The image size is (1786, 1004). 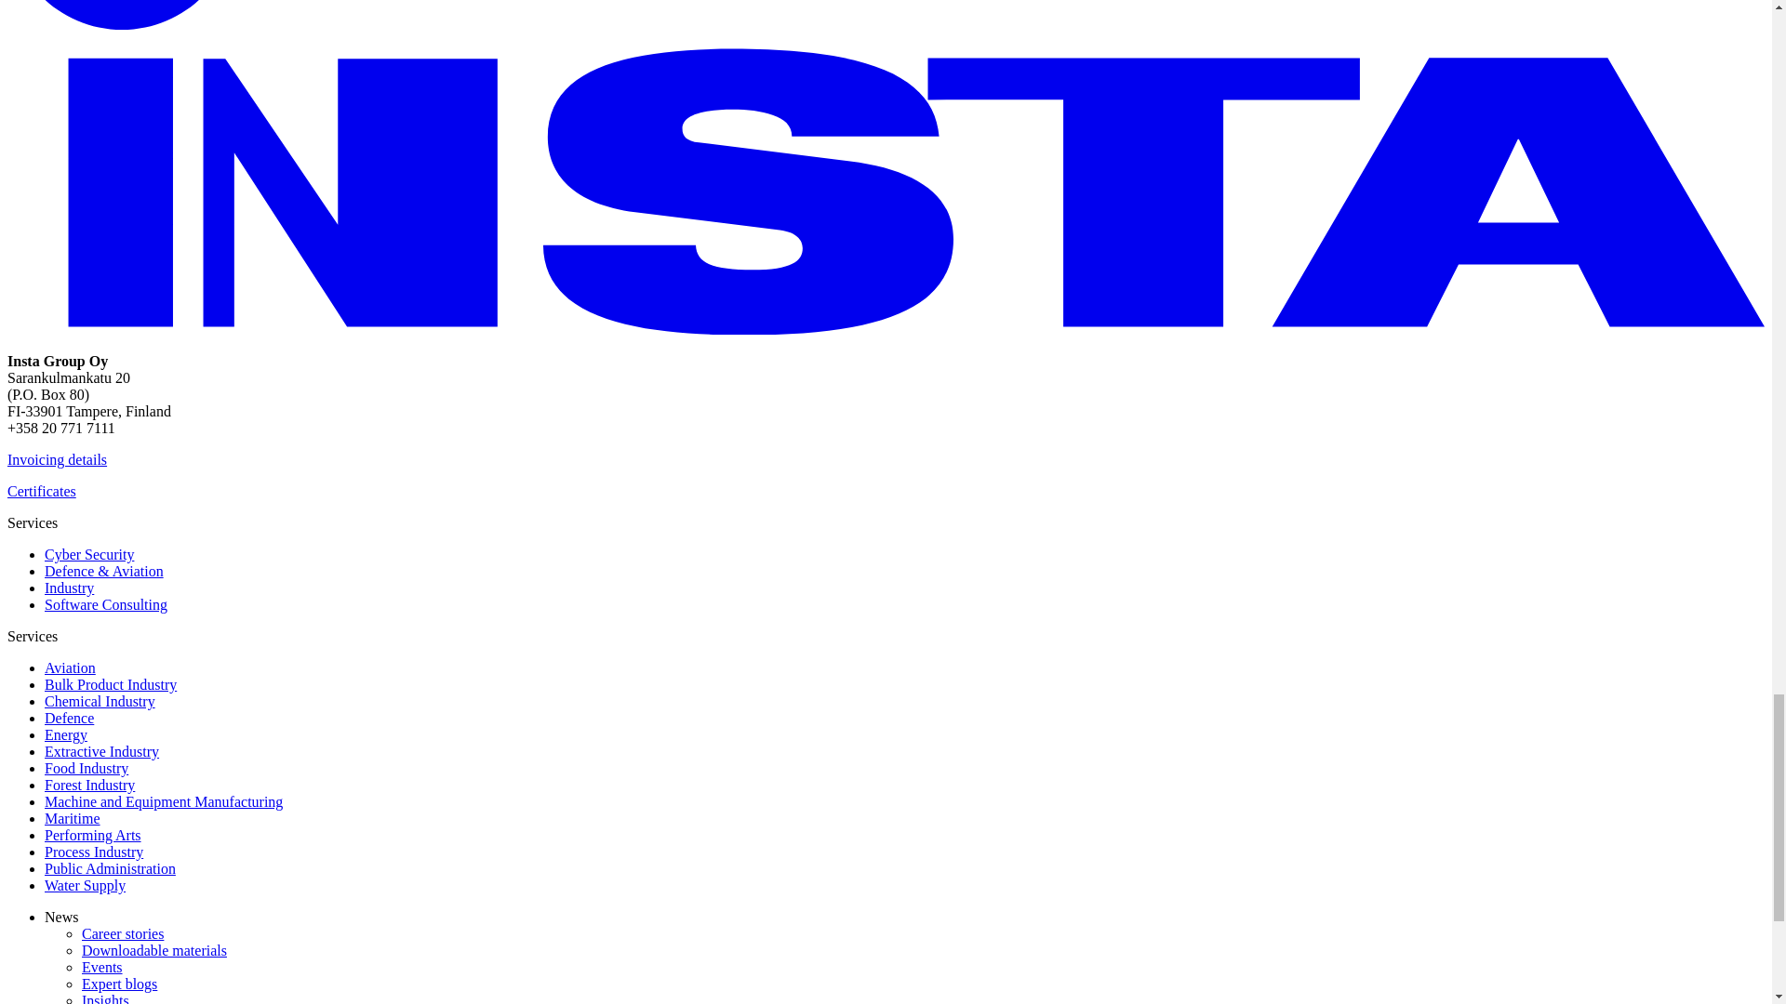 I want to click on Invoicing details, so click(x=57, y=459).